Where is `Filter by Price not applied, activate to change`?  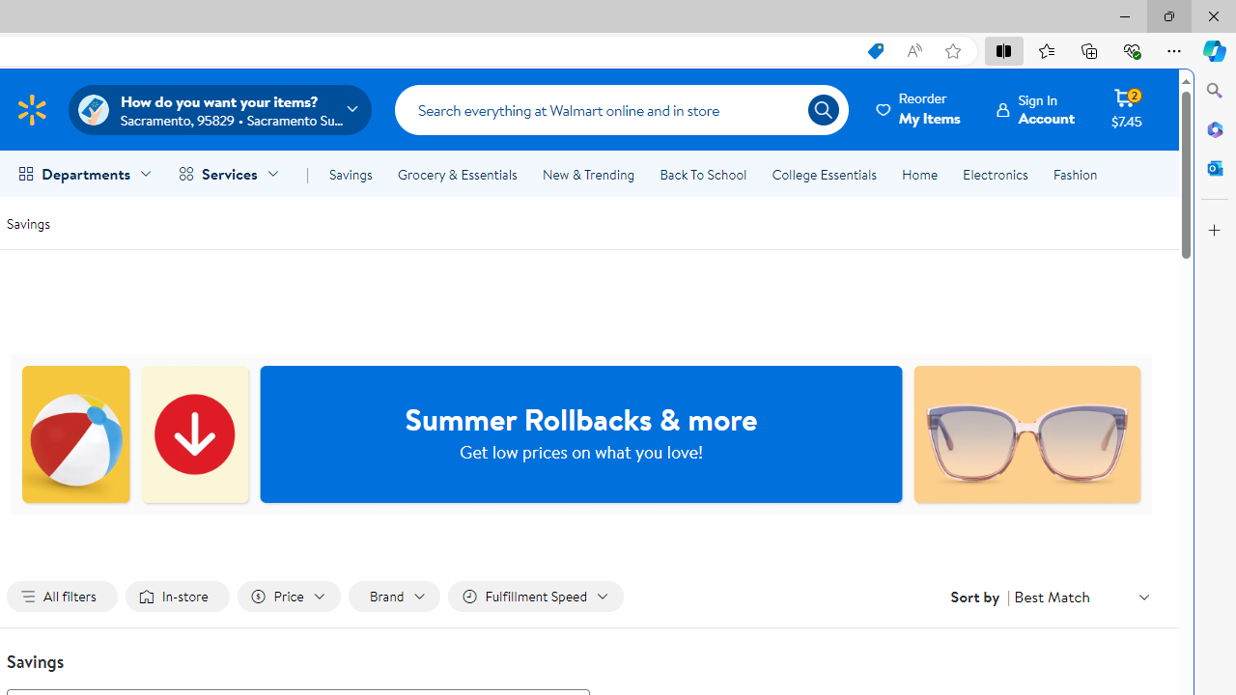 Filter by Price not applied, activate to change is located at coordinates (288, 597).